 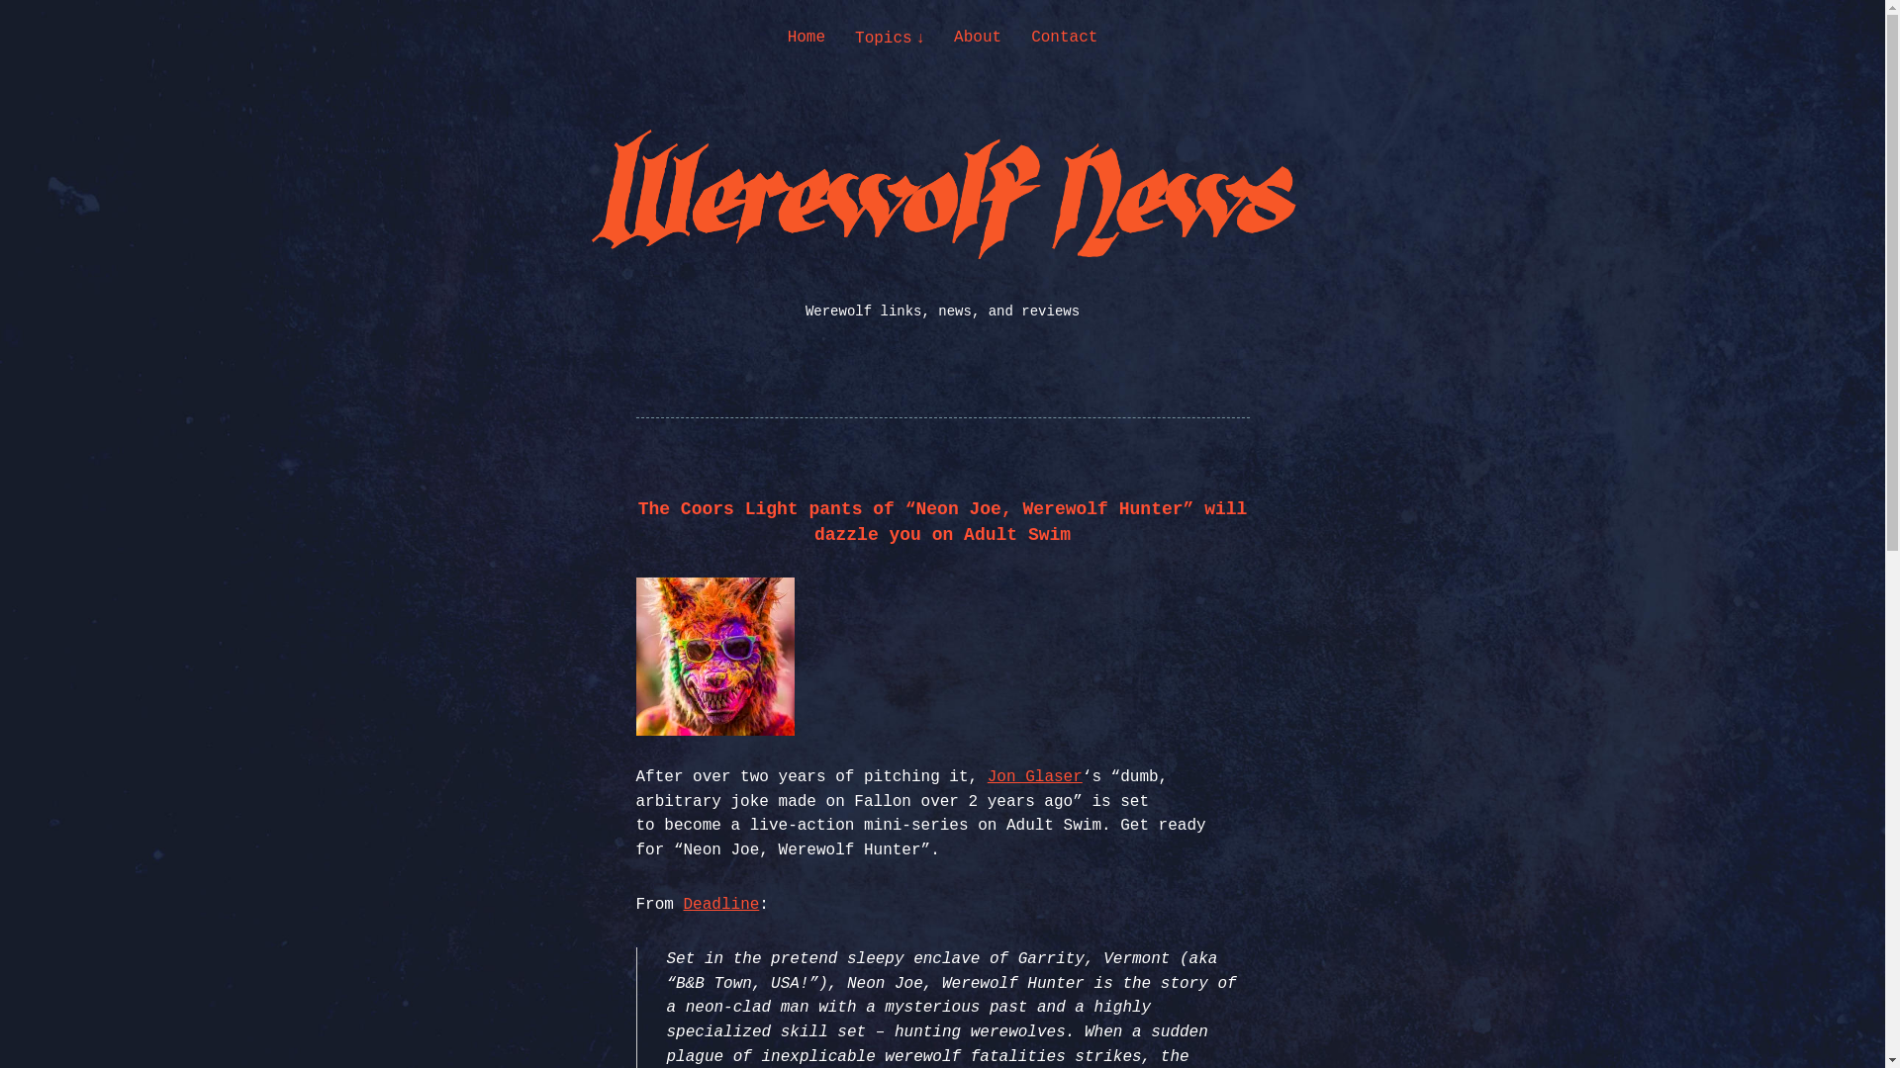 What do you see at coordinates (977, 38) in the screenshot?
I see `About` at bounding box center [977, 38].